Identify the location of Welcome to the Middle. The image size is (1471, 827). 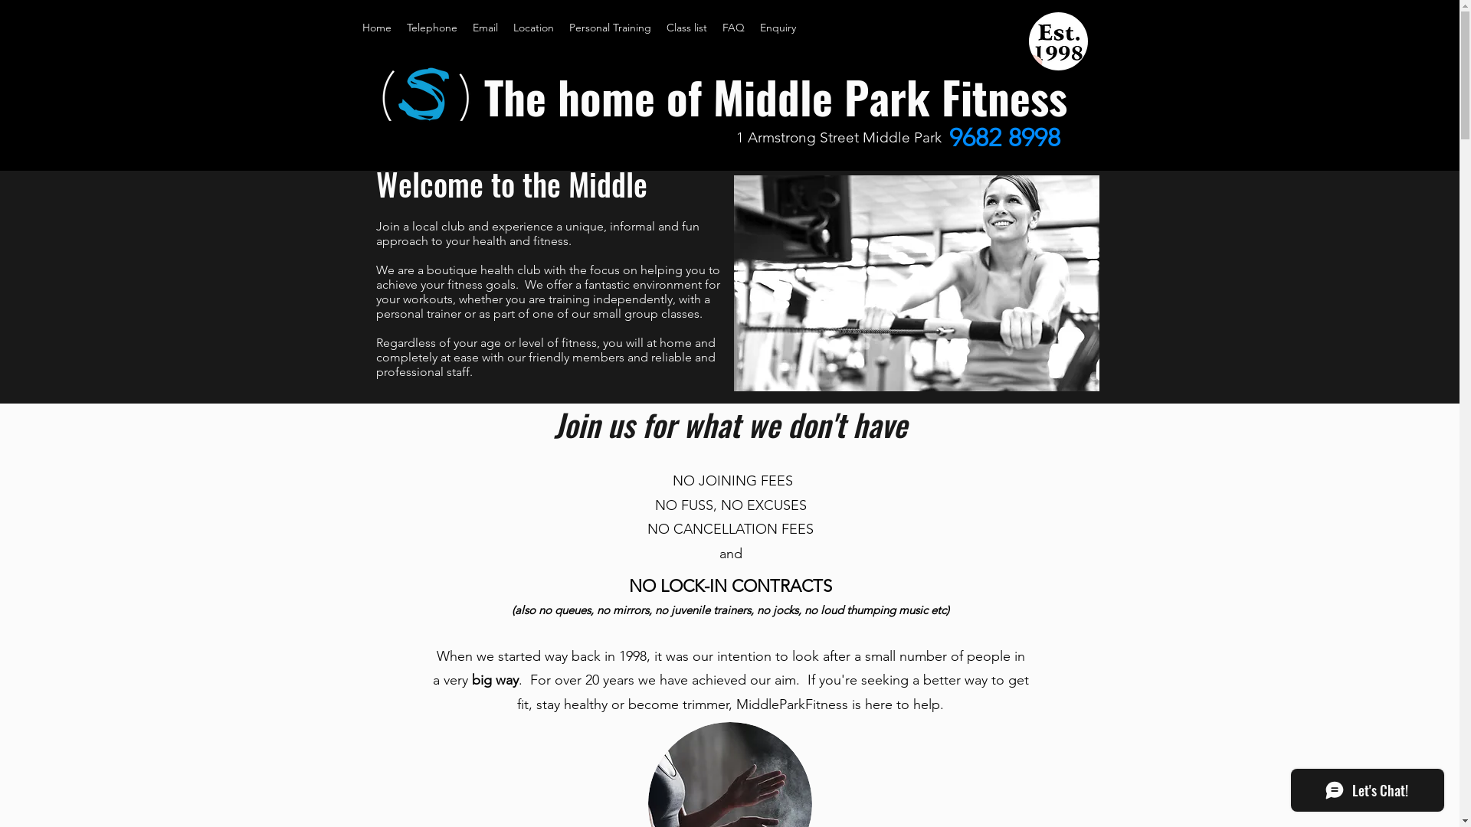
(510, 184).